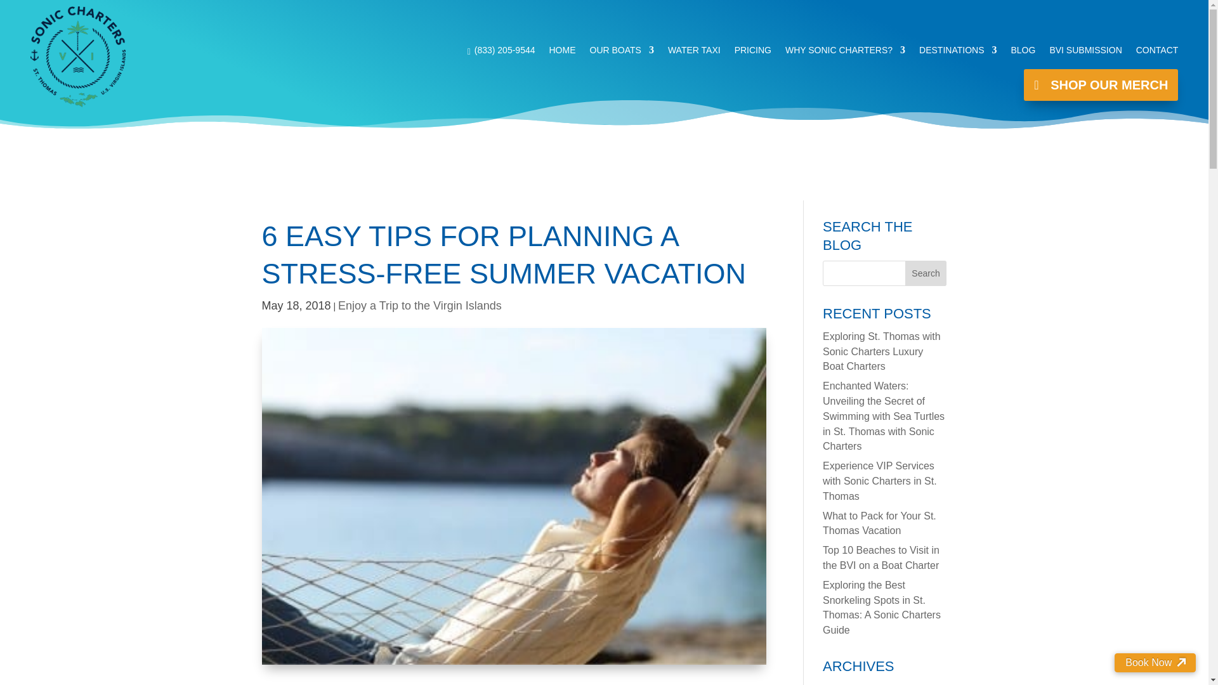  Describe the element at coordinates (562, 53) in the screenshot. I see `HOME` at that location.